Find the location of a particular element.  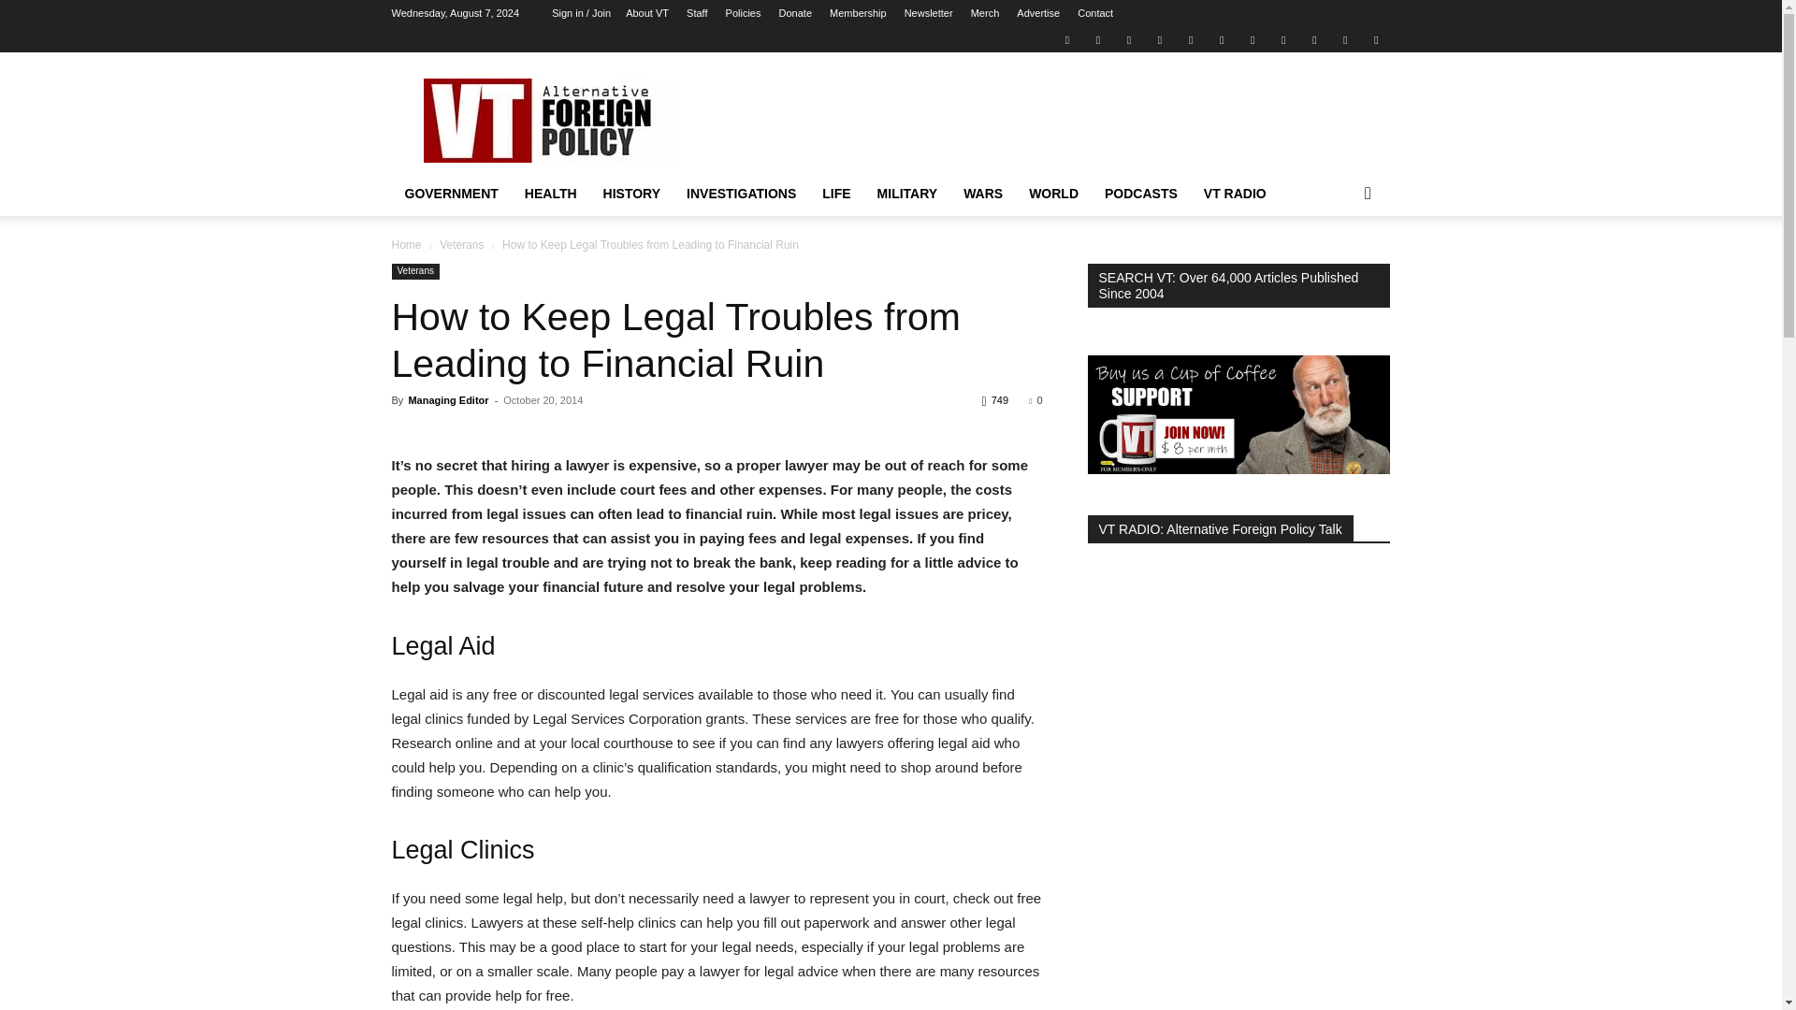

Donate is located at coordinates (795, 13).